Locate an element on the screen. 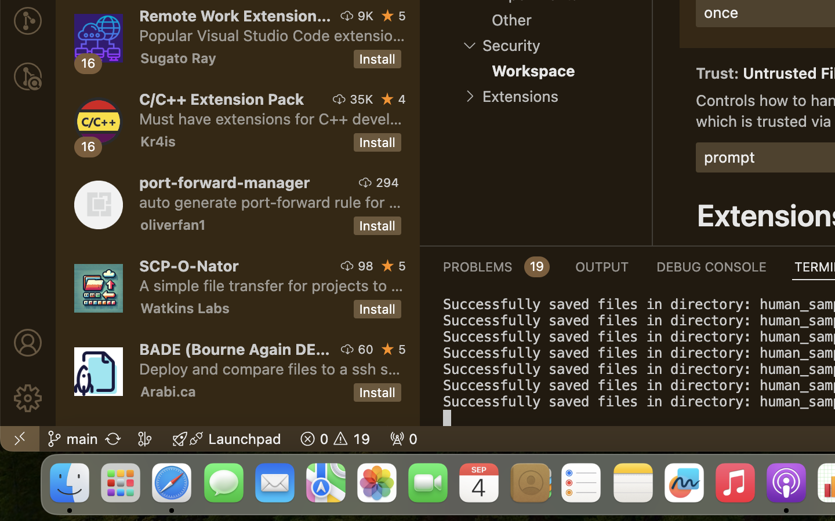  0 DEBUG CONSOLE is located at coordinates (711, 266).